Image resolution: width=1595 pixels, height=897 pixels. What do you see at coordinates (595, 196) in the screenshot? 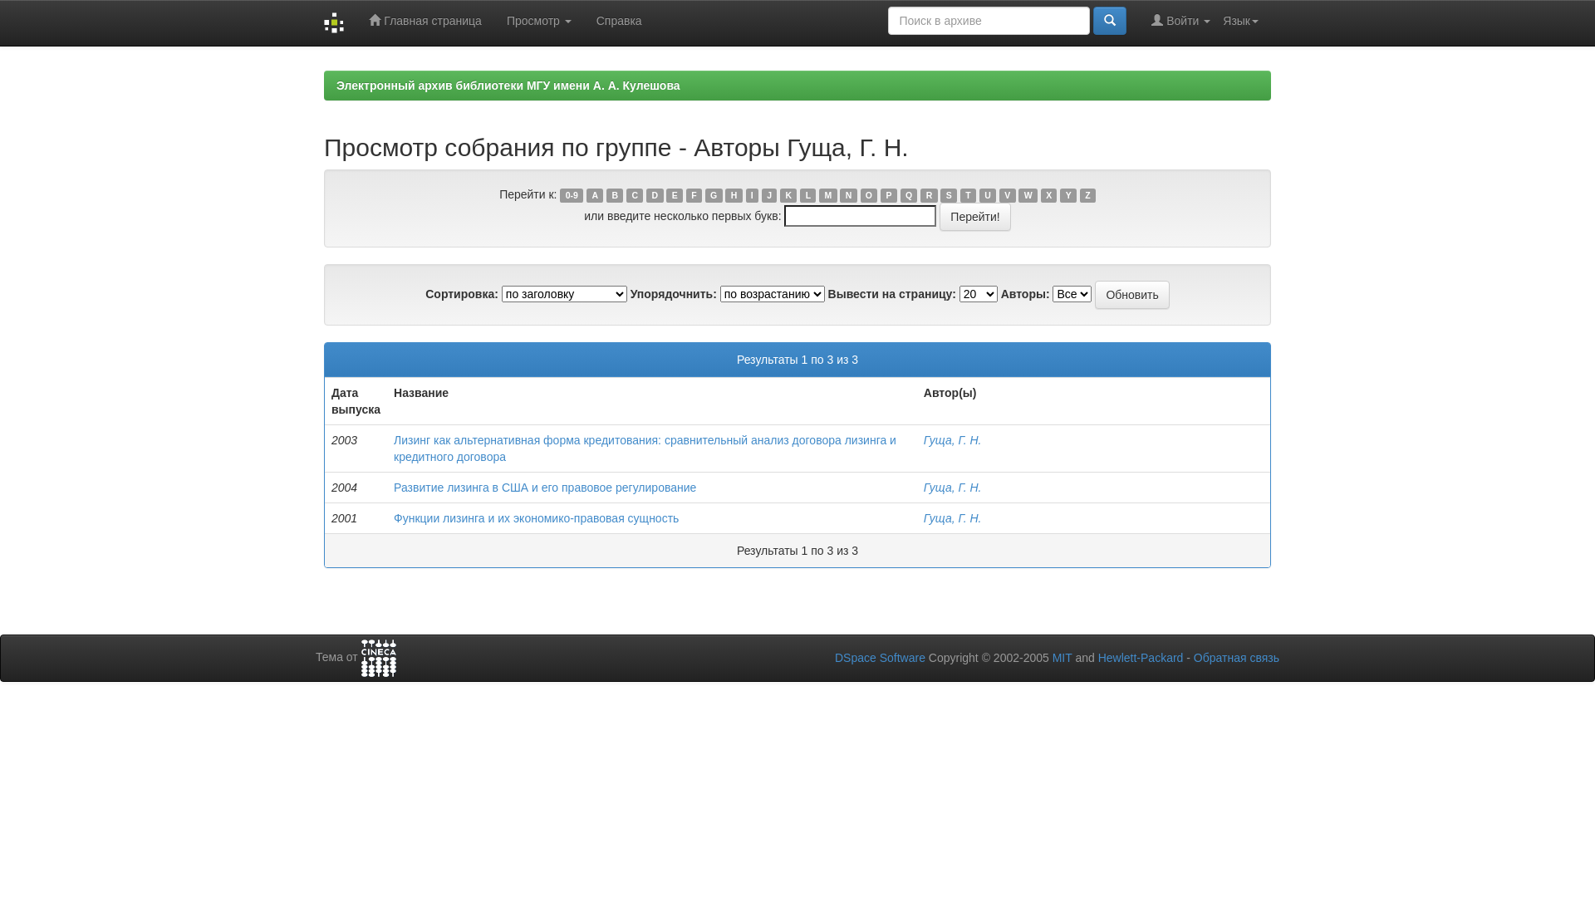
I see `A` at bounding box center [595, 196].